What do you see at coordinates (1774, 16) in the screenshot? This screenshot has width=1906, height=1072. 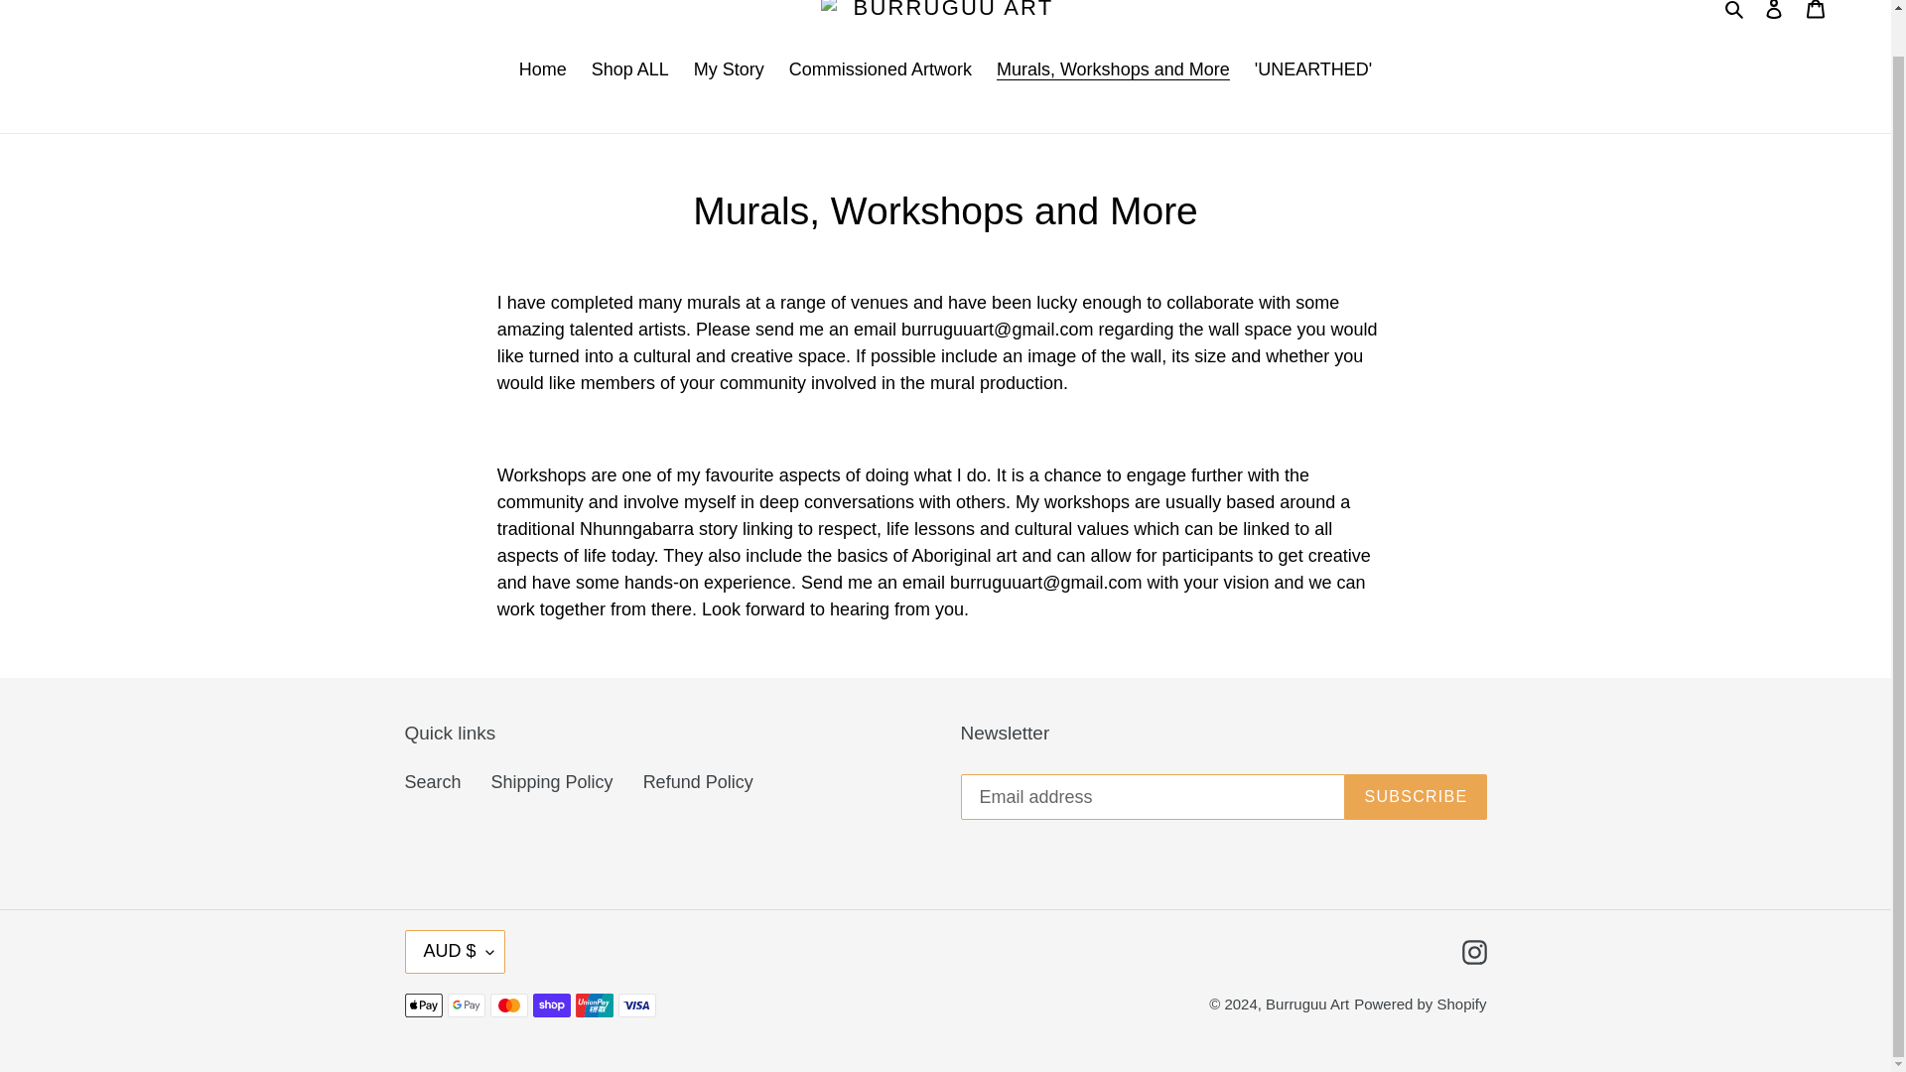 I see `Log in` at bounding box center [1774, 16].